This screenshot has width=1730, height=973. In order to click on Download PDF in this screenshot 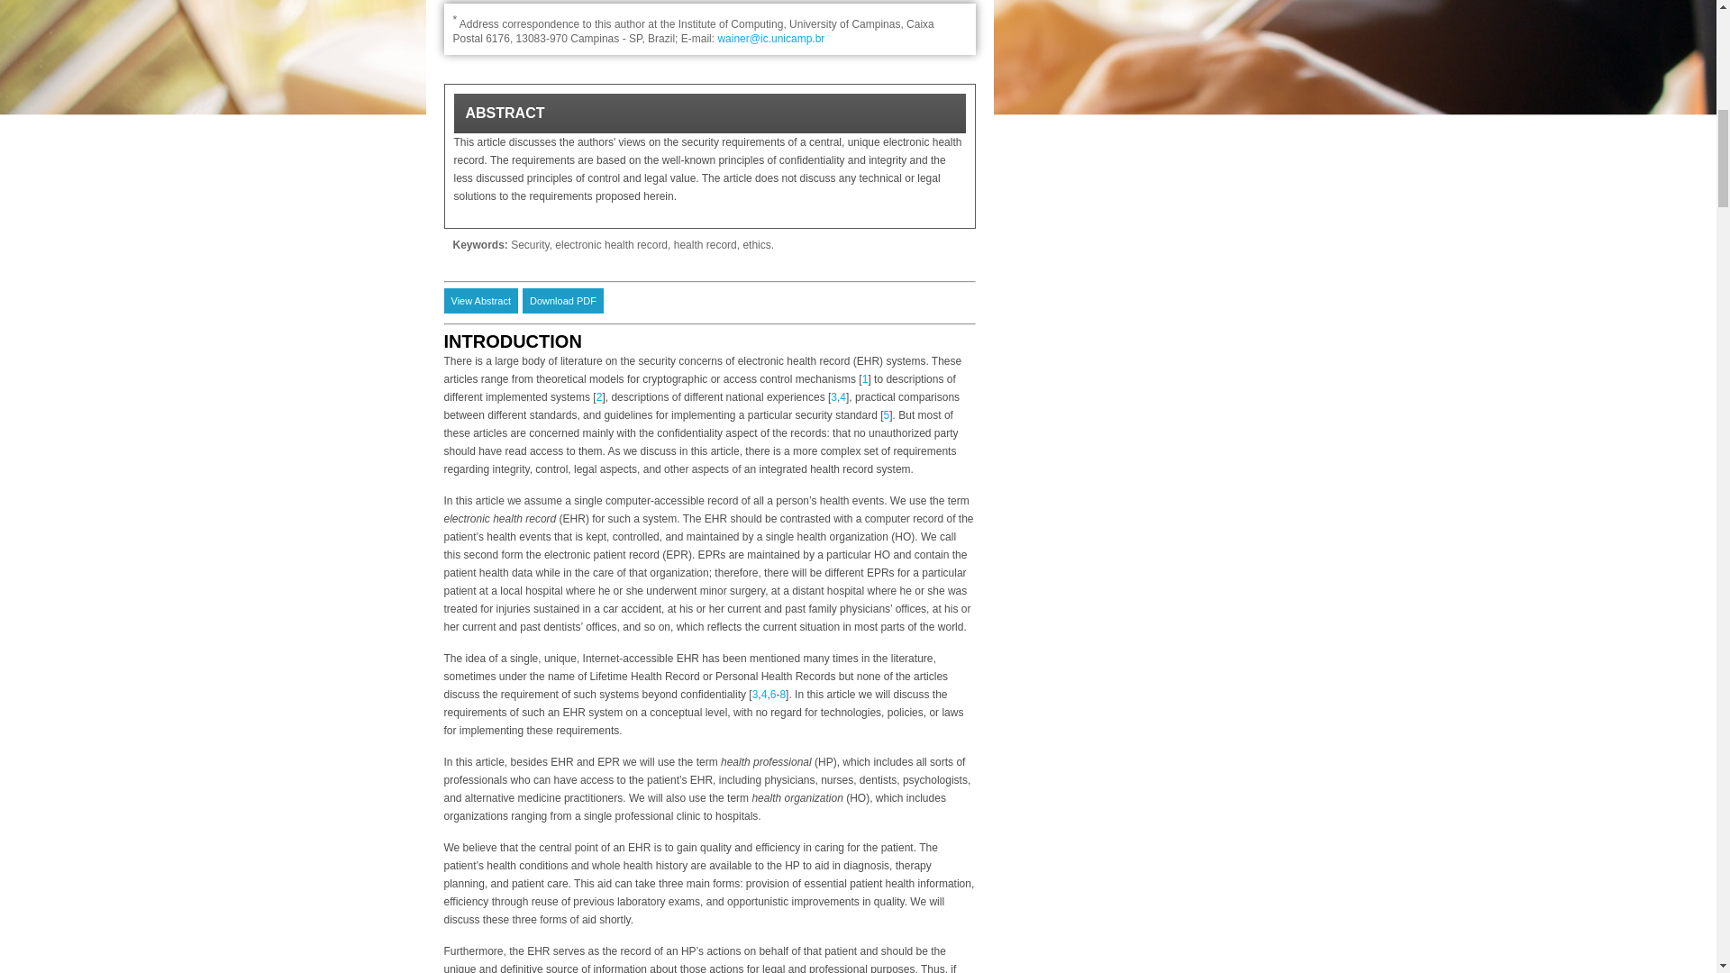, I will do `click(562, 300)`.